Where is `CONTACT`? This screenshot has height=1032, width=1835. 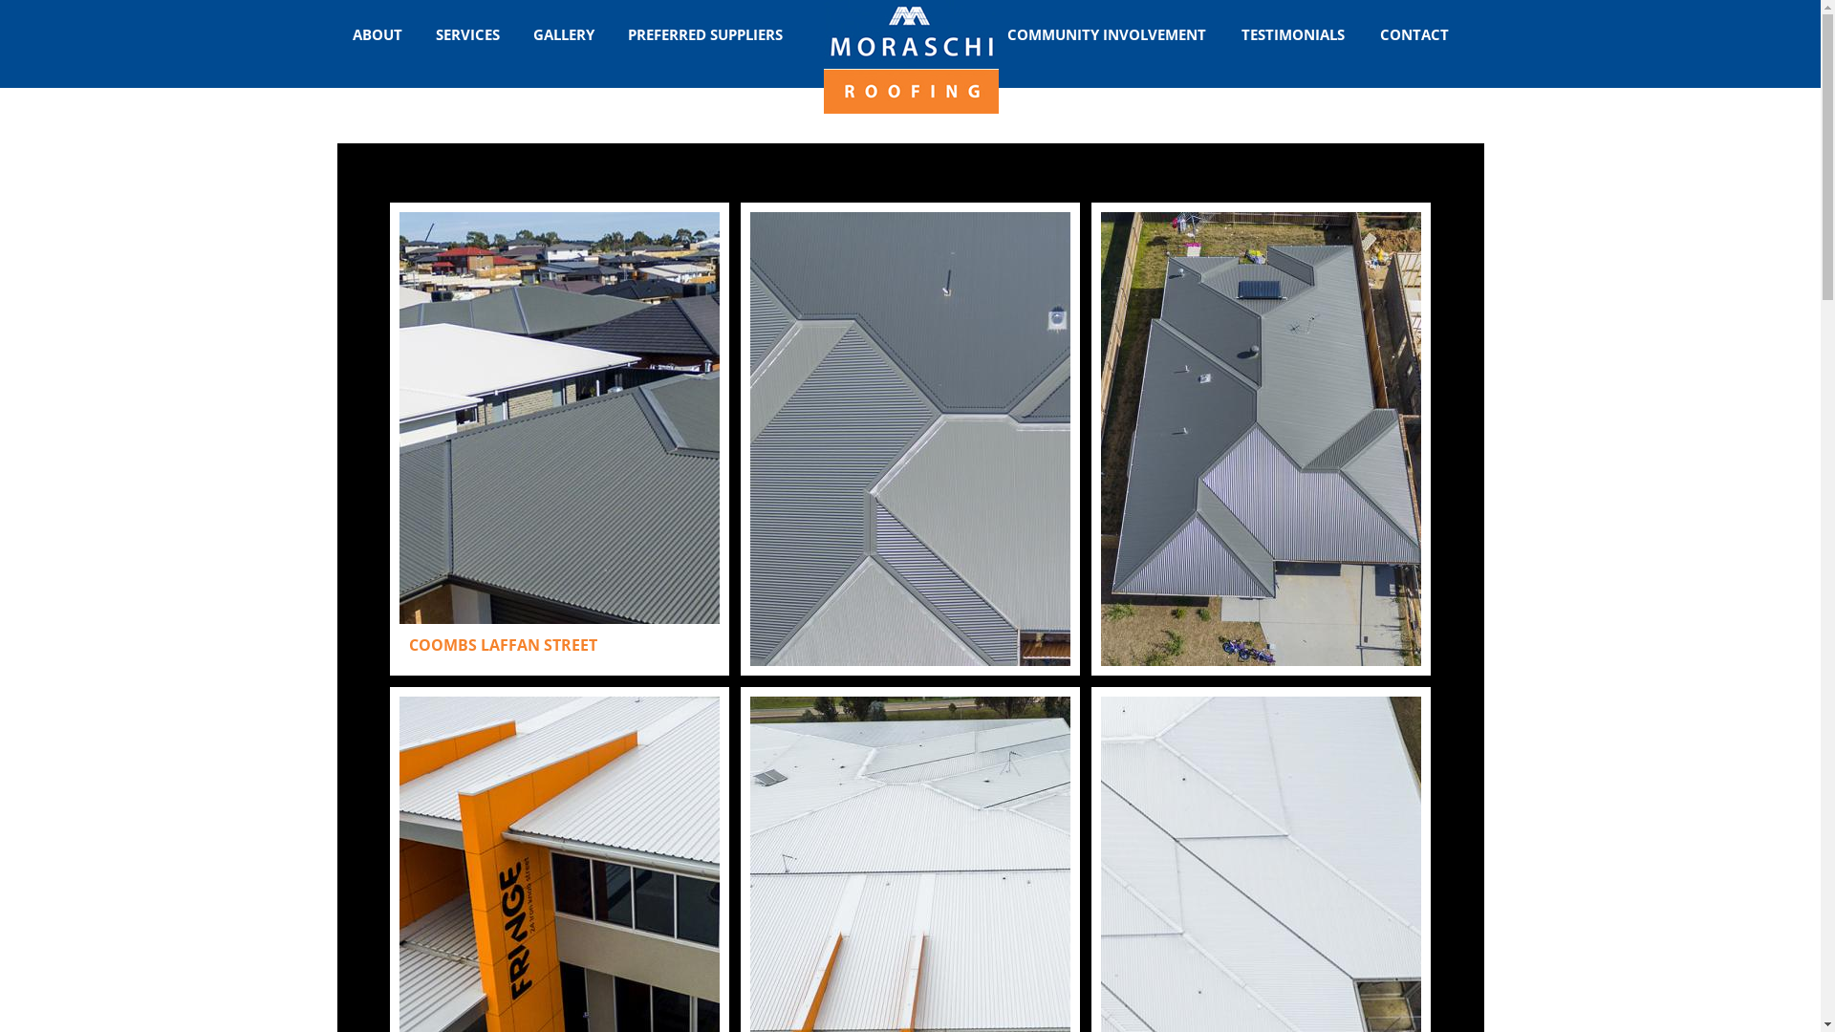
CONTACT is located at coordinates (1414, 34).